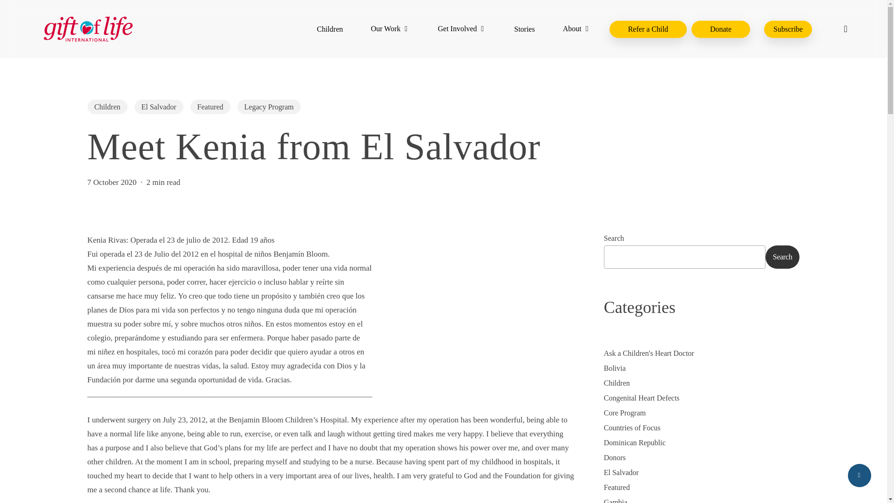 This screenshot has width=894, height=503. I want to click on Featured, so click(210, 107).